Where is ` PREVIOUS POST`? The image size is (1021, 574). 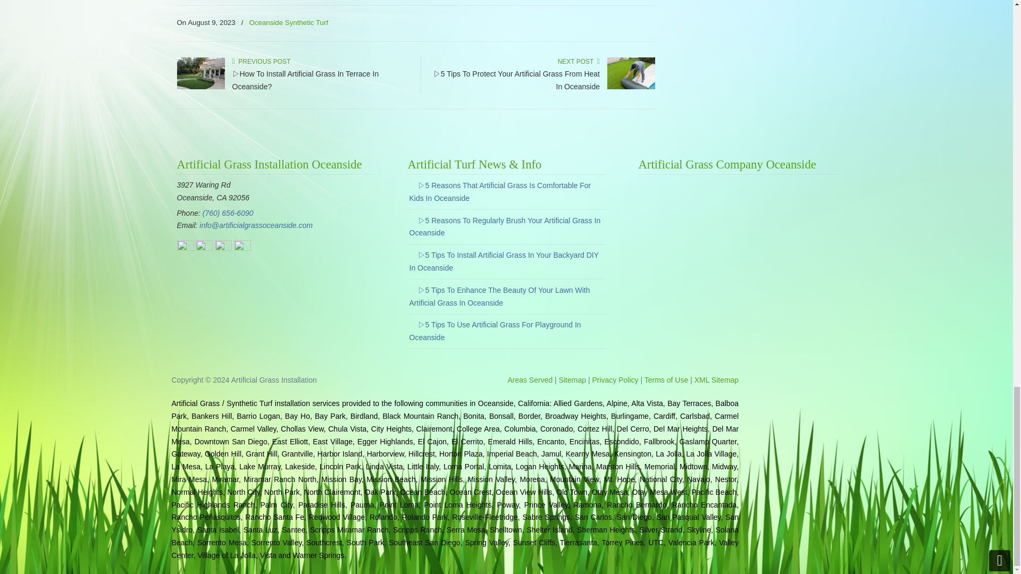  PREVIOUS POST is located at coordinates (261, 62).